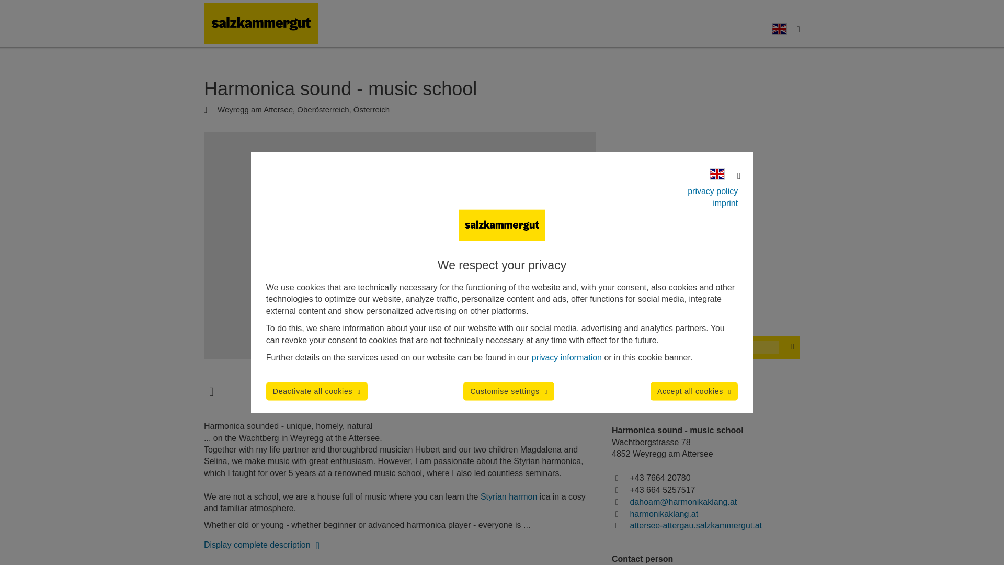 Image resolution: width=1004 pixels, height=565 pixels. Describe the element at coordinates (263, 544) in the screenshot. I see `Display complete description` at that location.